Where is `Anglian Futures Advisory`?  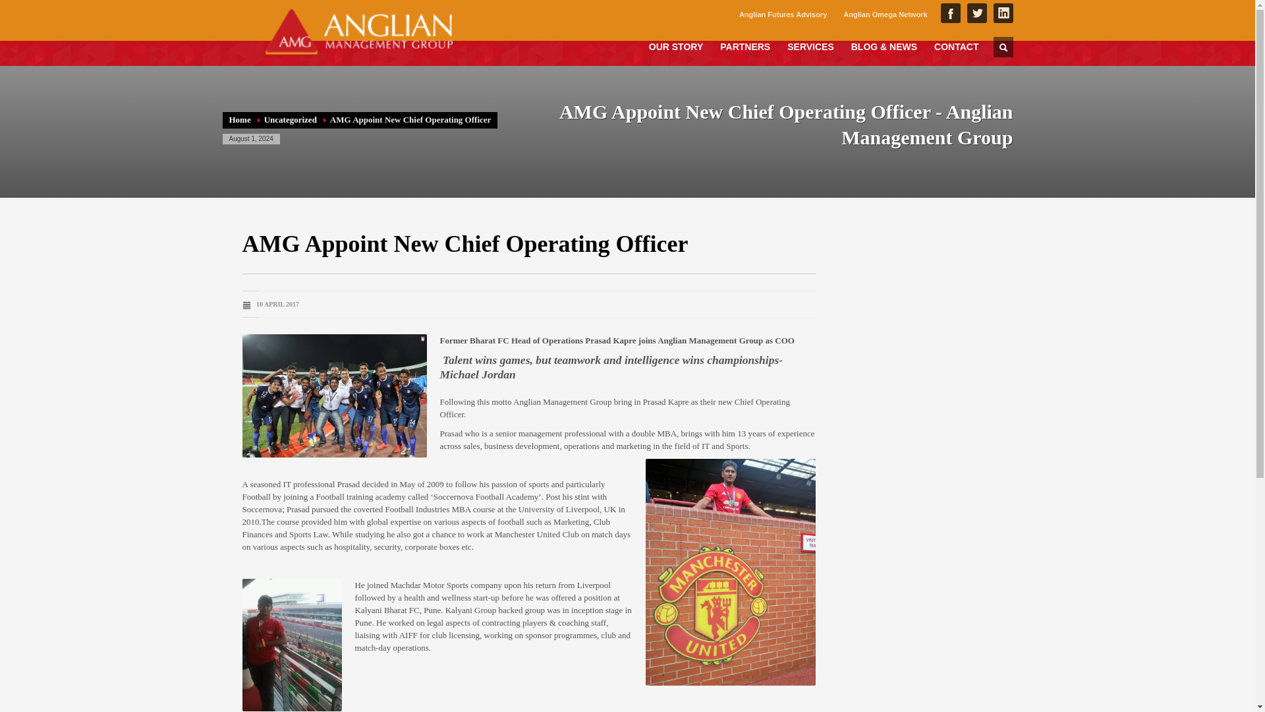 Anglian Futures Advisory is located at coordinates (783, 14).